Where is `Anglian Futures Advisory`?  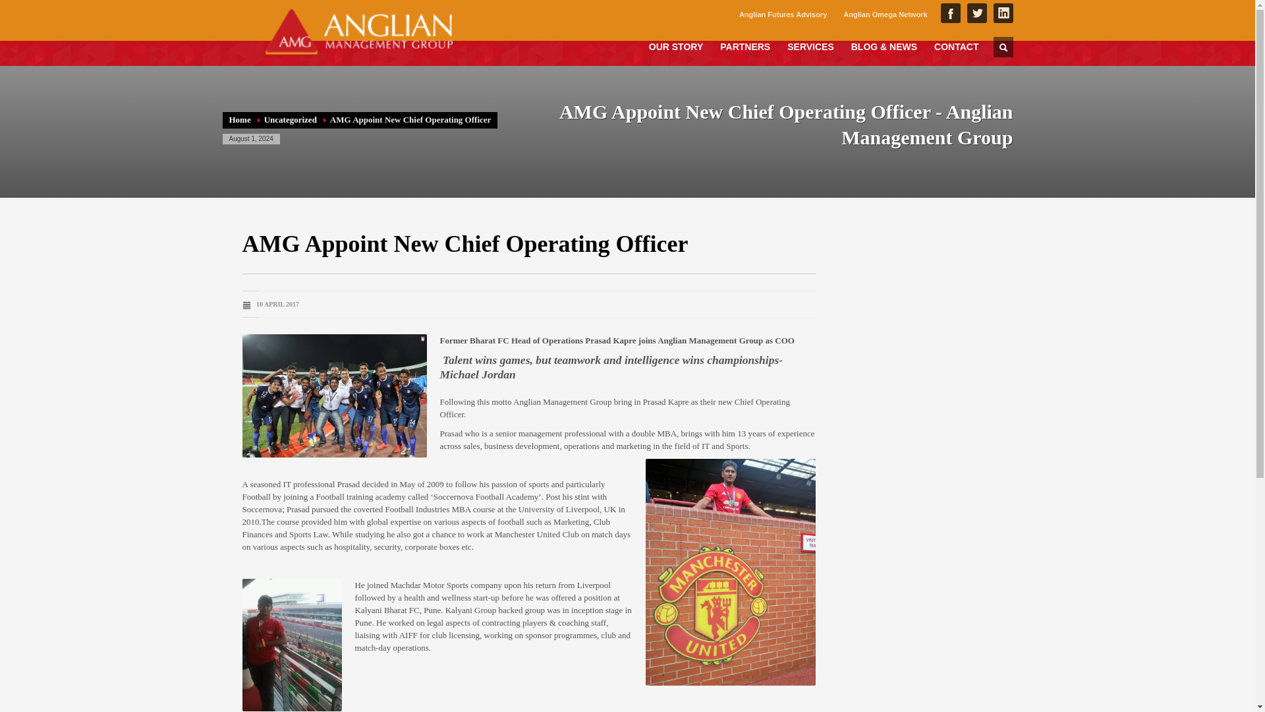 Anglian Futures Advisory is located at coordinates (783, 14).